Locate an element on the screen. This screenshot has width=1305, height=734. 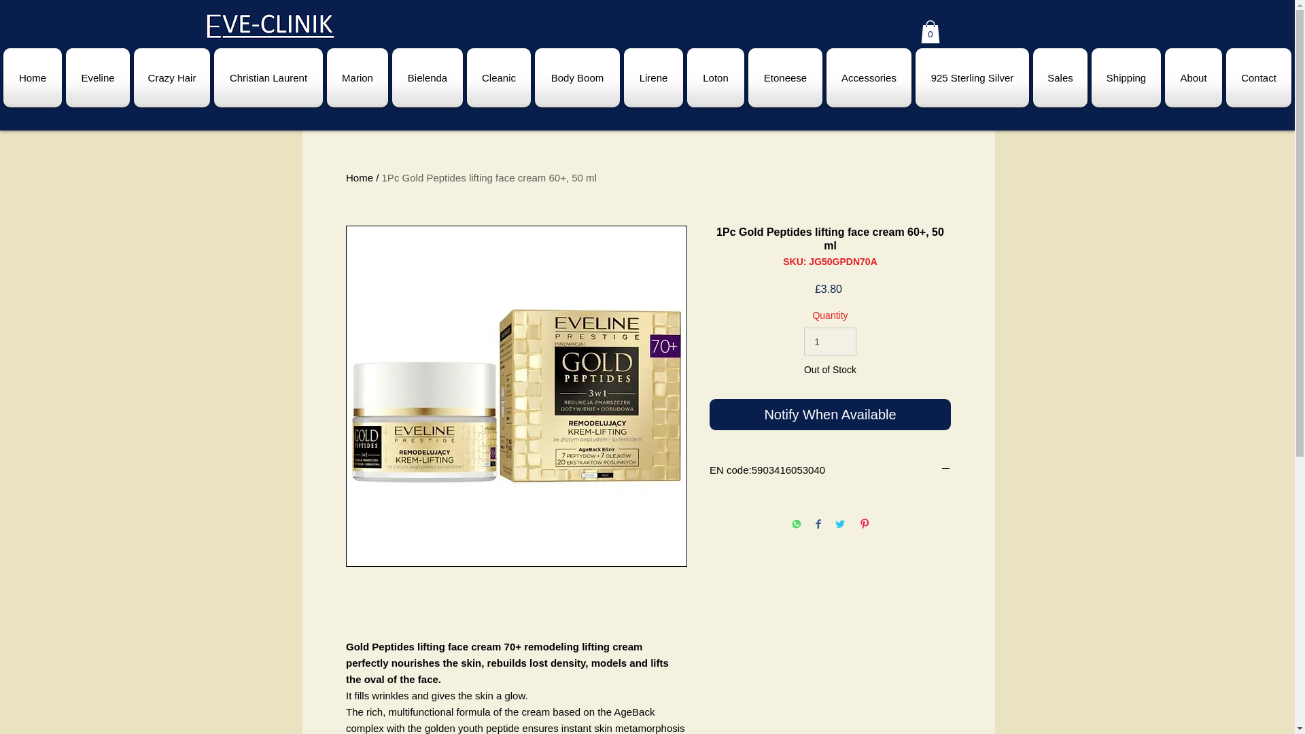
Lirene is located at coordinates (654, 77).